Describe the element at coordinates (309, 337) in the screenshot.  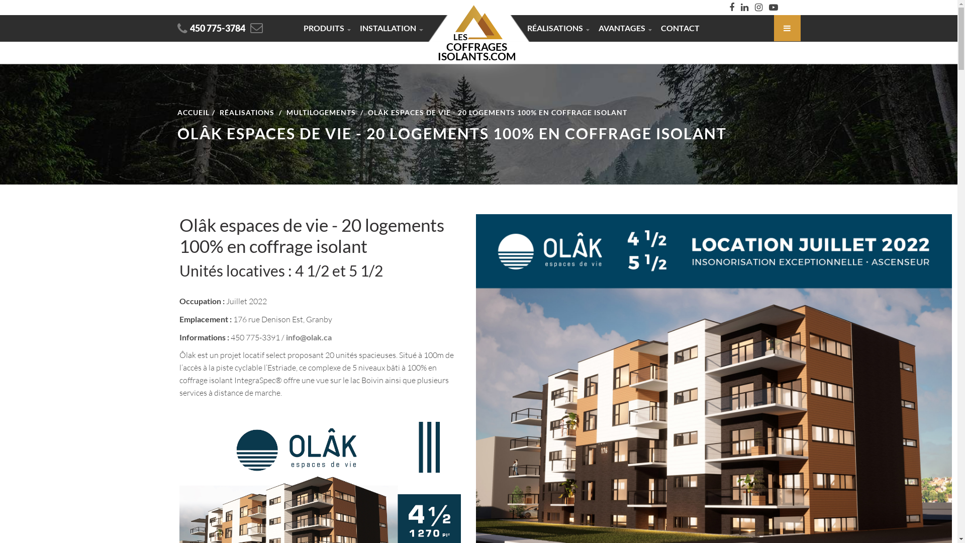
I see `info@olak.ca` at that location.